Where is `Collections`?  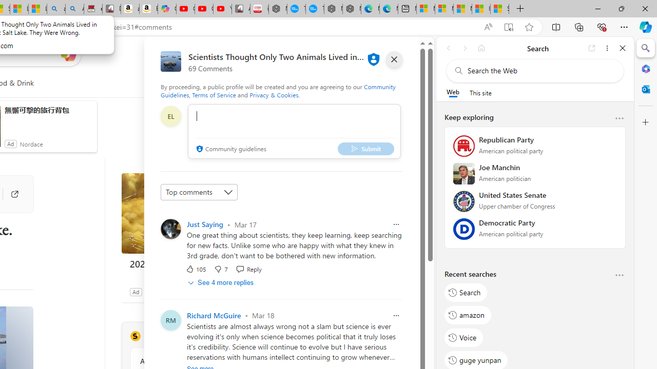
Collections is located at coordinates (579, 27).